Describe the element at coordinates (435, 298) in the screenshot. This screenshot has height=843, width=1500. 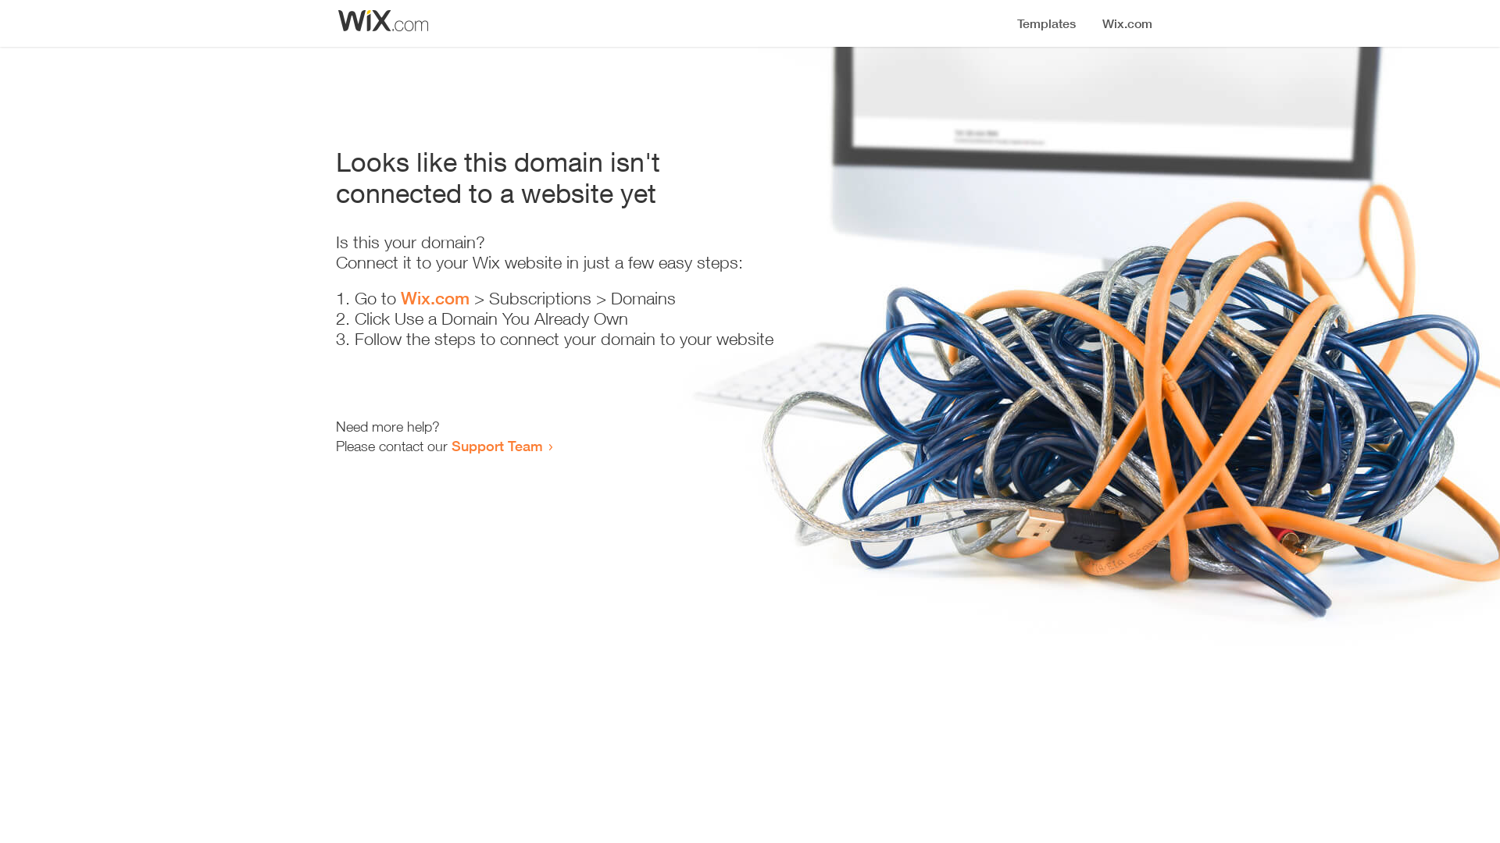
I see `Wix.com` at that location.